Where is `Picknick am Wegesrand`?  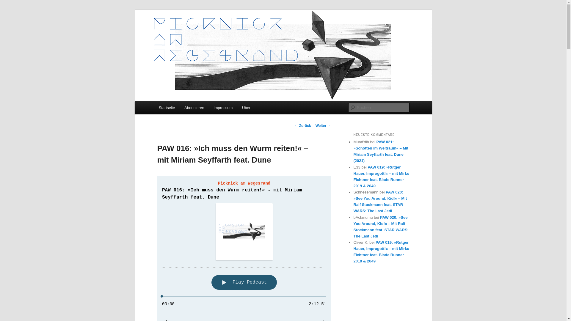
Picknick am Wegesrand is located at coordinates (208, 31).